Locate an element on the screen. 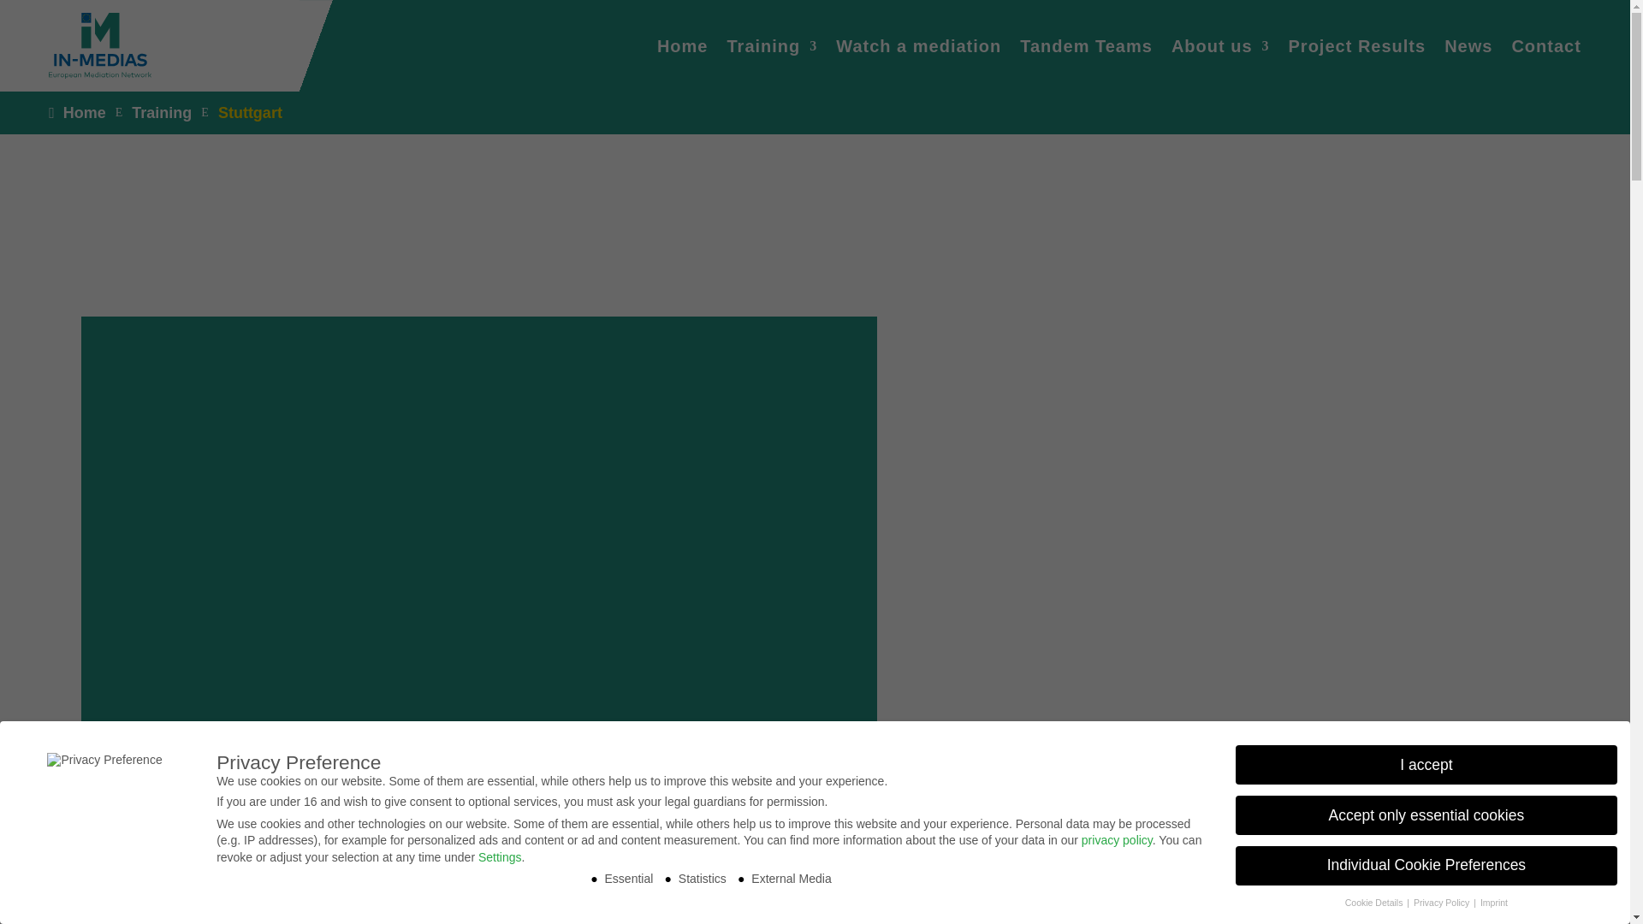 Image resolution: width=1643 pixels, height=924 pixels. Home is located at coordinates (77, 112).